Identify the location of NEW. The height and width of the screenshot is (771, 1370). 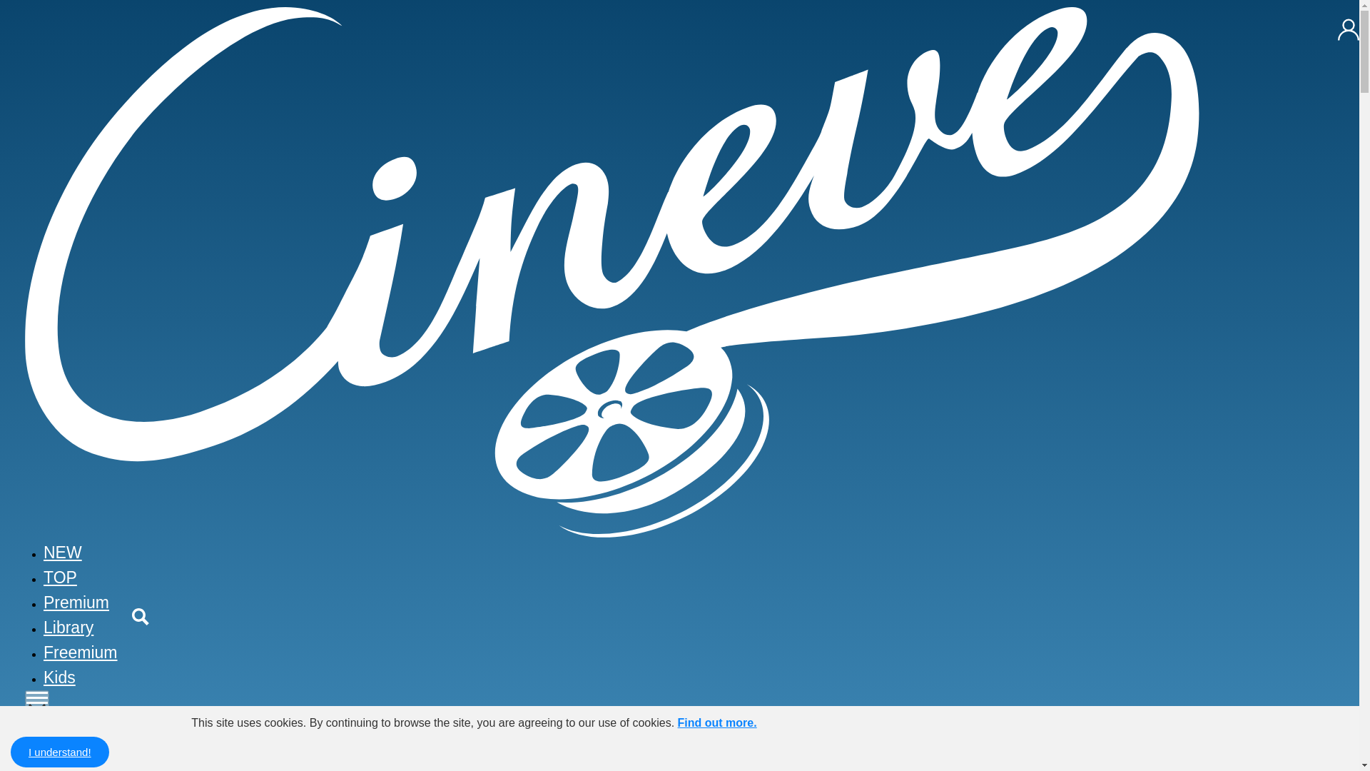
(63, 553).